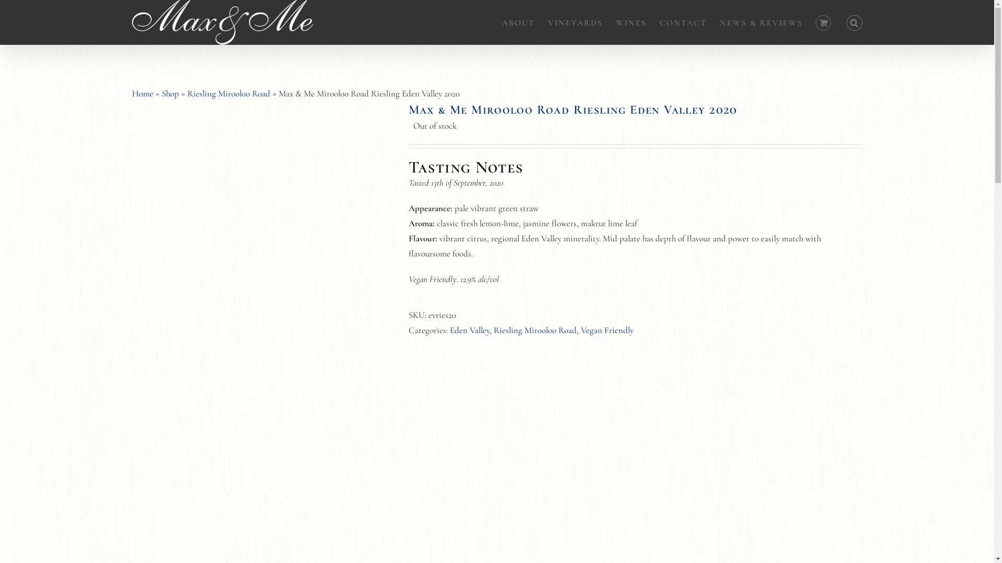 This screenshot has height=563, width=1002. I want to click on Eden Valley, so click(470, 331).